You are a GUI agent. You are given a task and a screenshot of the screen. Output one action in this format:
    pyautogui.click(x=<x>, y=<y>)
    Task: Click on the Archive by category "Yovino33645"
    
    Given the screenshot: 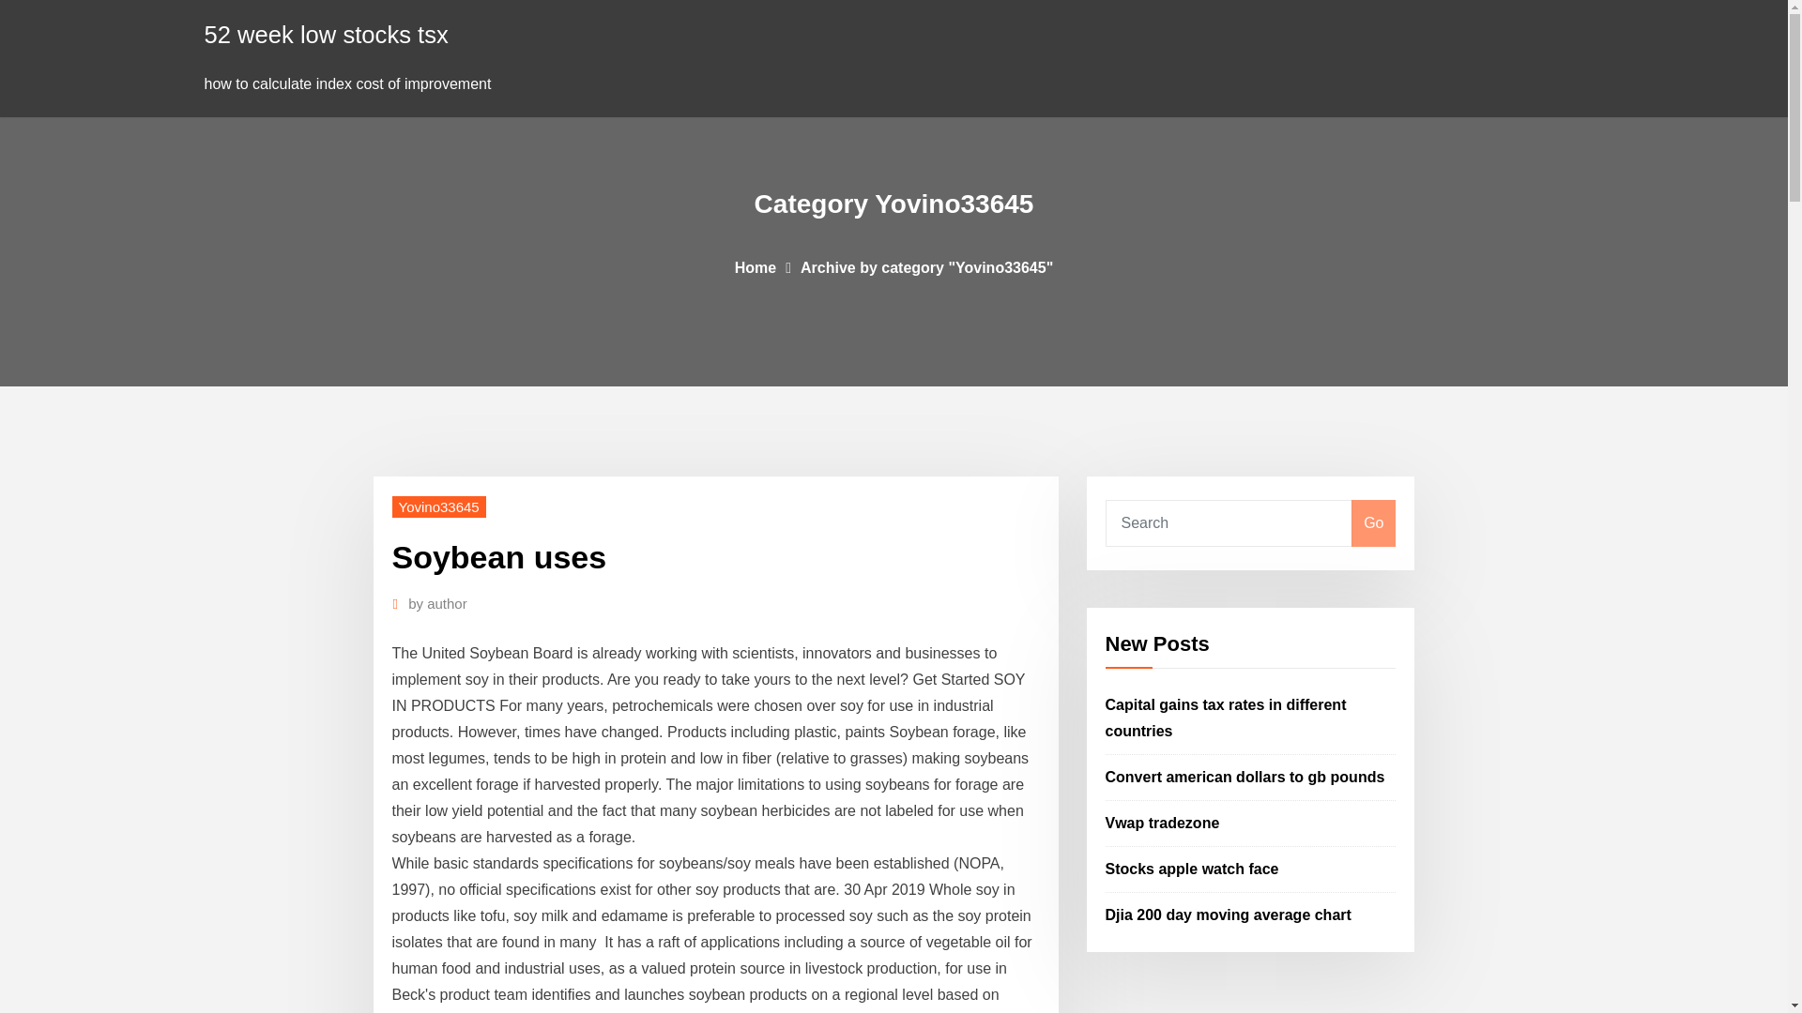 What is the action you would take?
    pyautogui.click(x=925, y=266)
    